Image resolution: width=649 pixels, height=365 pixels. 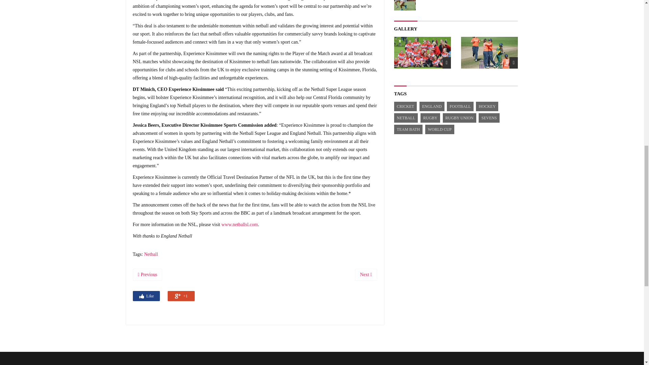 I want to click on Page 1, so click(x=255, y=34).